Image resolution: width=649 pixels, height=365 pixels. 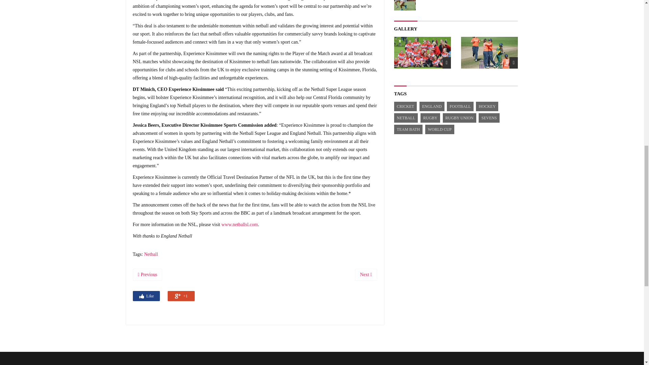 I want to click on Page 1, so click(x=255, y=34).